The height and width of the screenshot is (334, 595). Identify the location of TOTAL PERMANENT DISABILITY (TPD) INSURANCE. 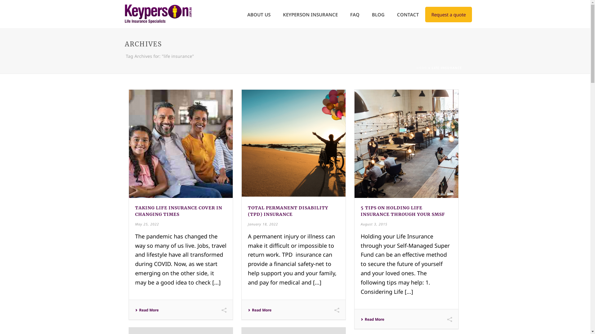
(288, 211).